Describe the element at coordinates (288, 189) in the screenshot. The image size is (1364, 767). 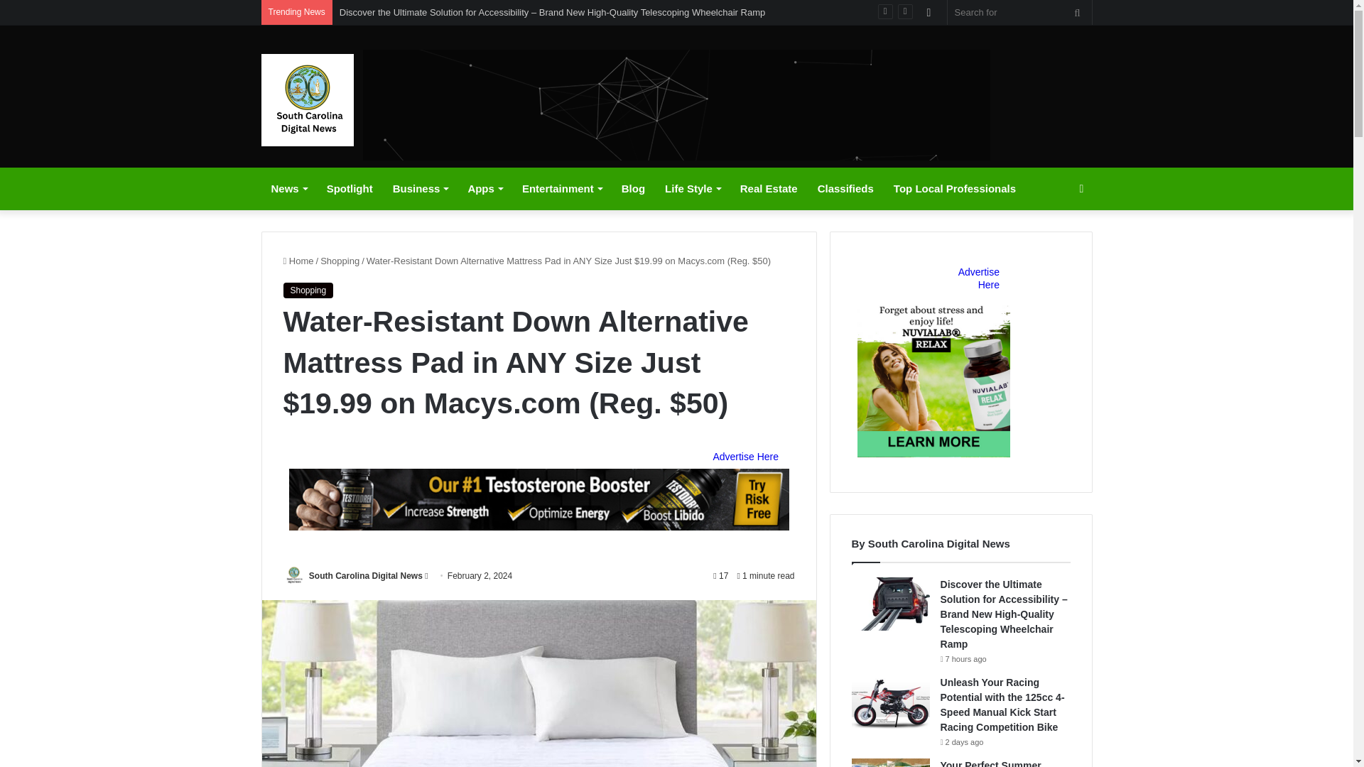
I see `News` at that location.